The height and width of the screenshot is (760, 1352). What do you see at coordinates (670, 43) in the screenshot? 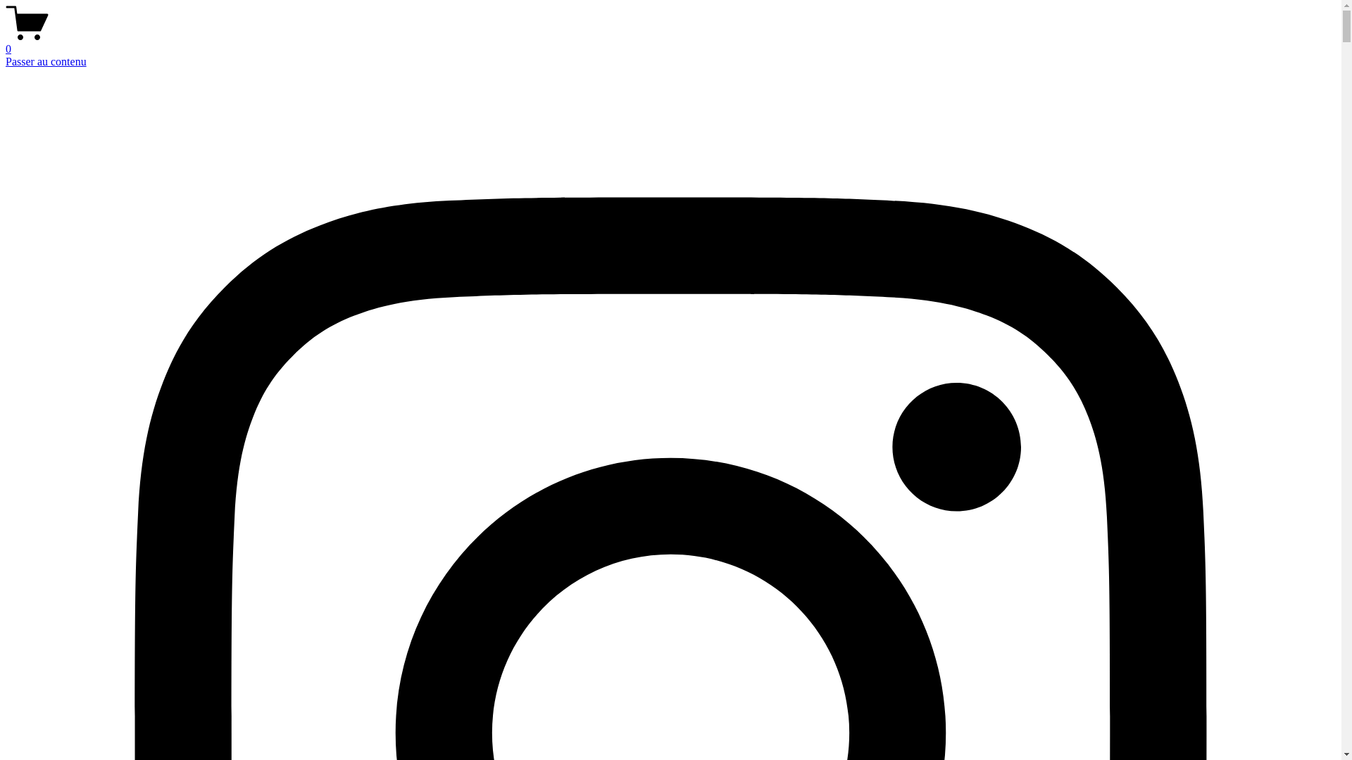
I see `0` at bounding box center [670, 43].